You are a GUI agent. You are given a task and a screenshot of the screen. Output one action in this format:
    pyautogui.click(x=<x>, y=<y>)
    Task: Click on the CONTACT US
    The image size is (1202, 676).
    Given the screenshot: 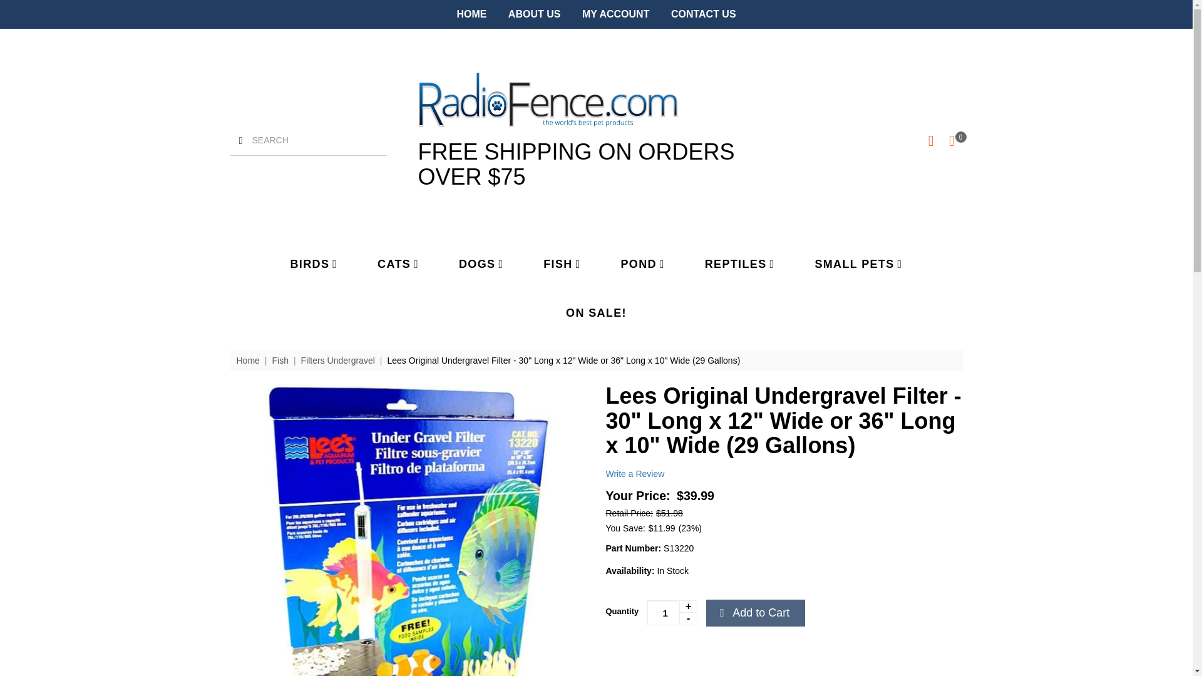 What is the action you would take?
    pyautogui.click(x=703, y=14)
    